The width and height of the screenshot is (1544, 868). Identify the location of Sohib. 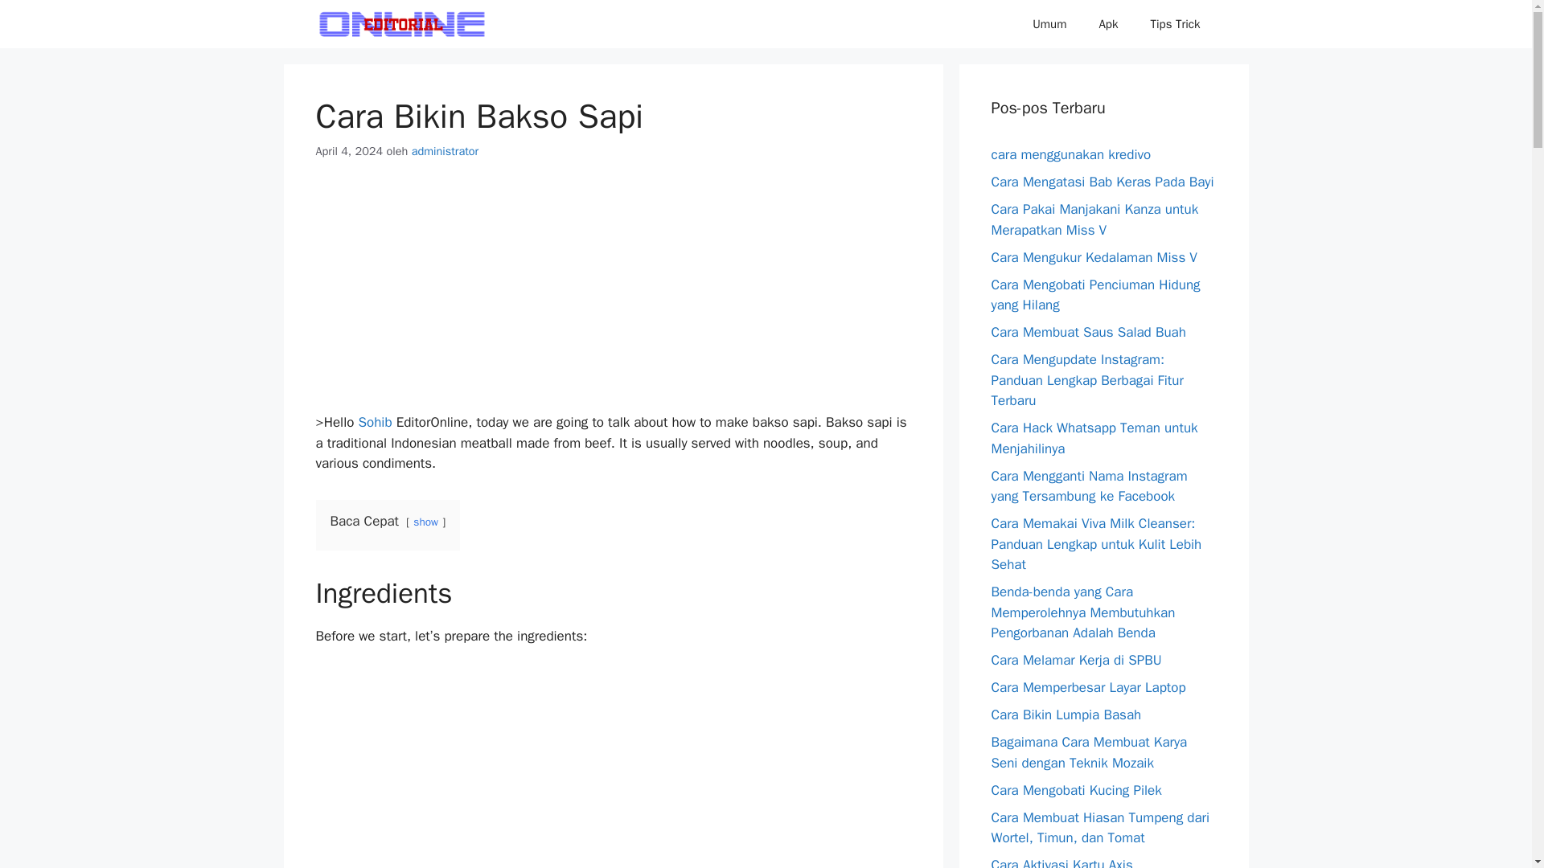
(375, 422).